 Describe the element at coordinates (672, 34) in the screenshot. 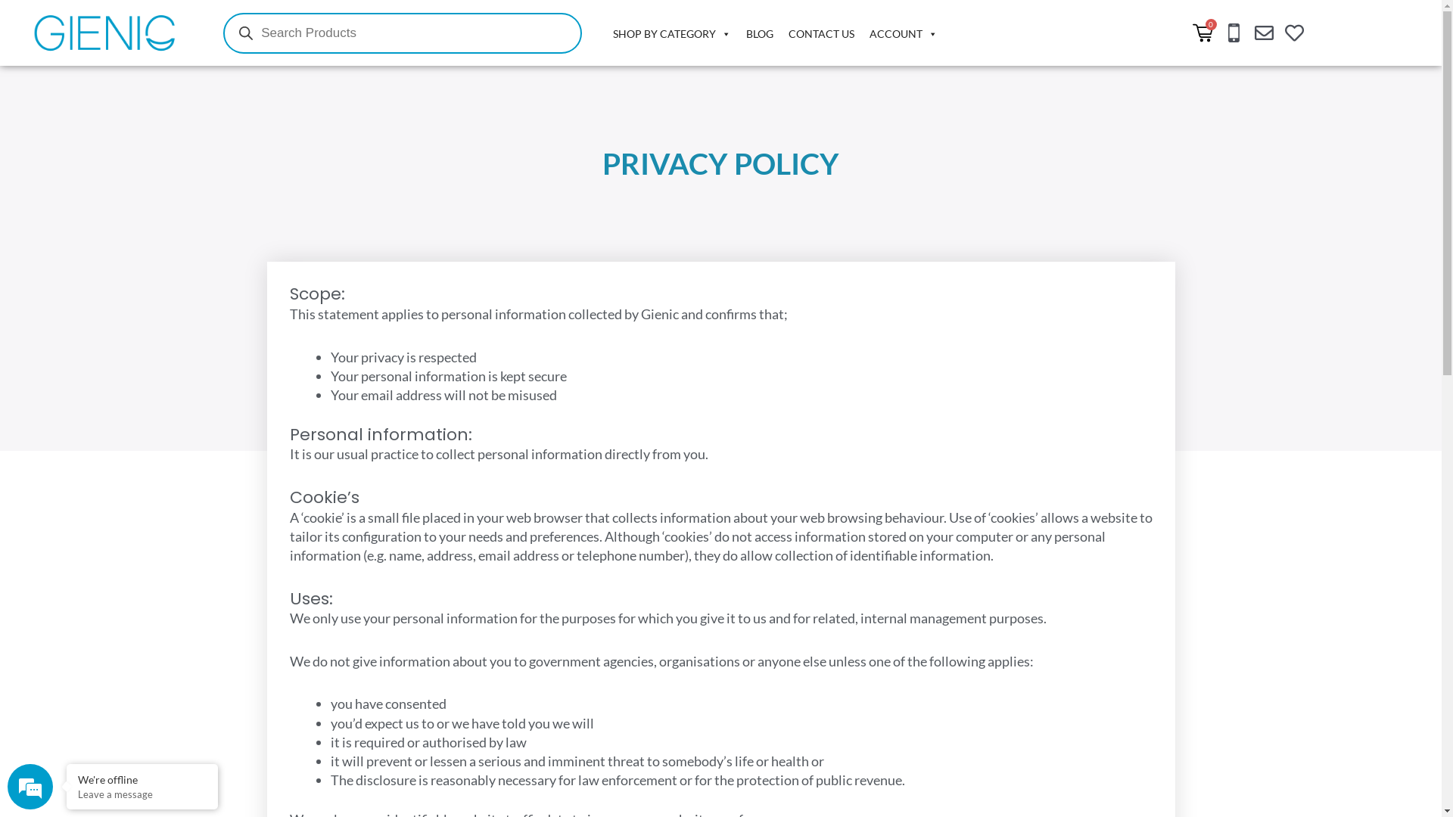

I see `SHOP BY CATEGORY` at that location.